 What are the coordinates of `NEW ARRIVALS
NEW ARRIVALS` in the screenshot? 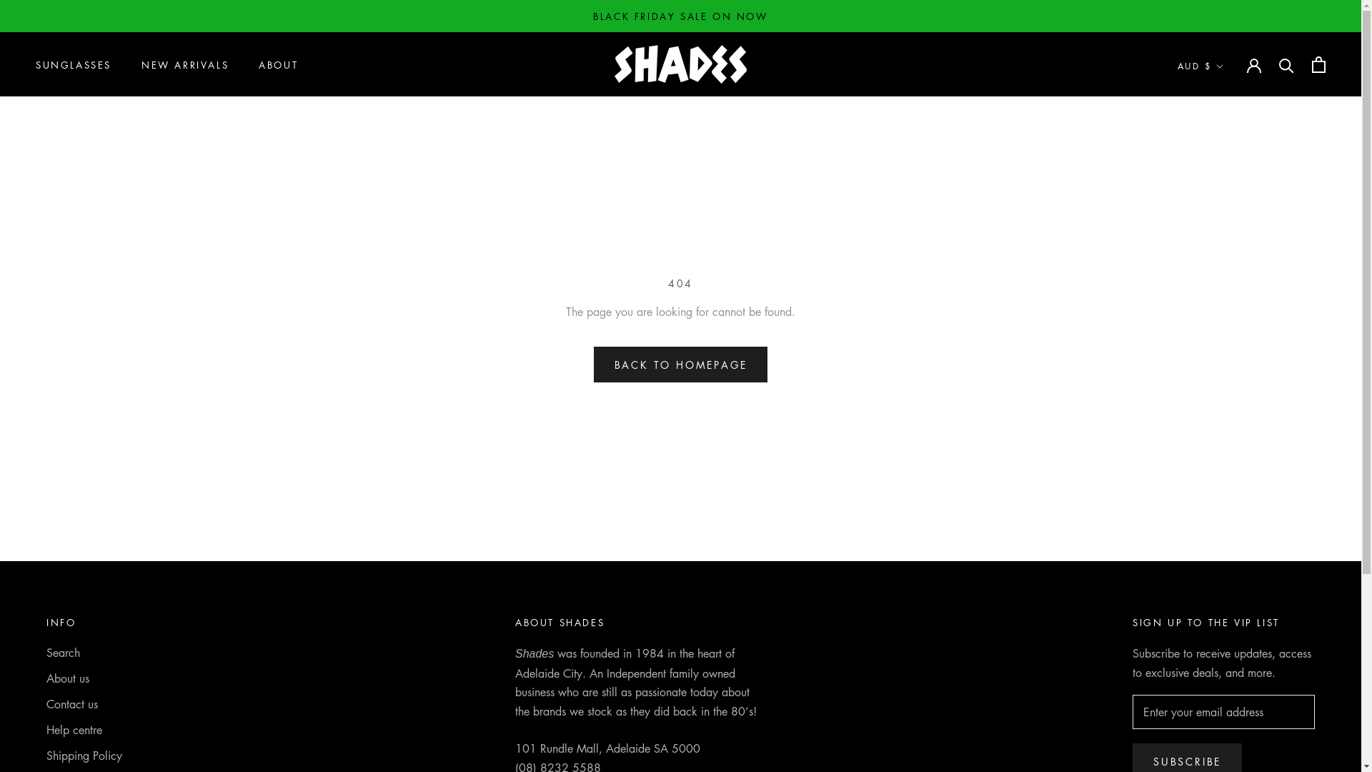 It's located at (185, 64).